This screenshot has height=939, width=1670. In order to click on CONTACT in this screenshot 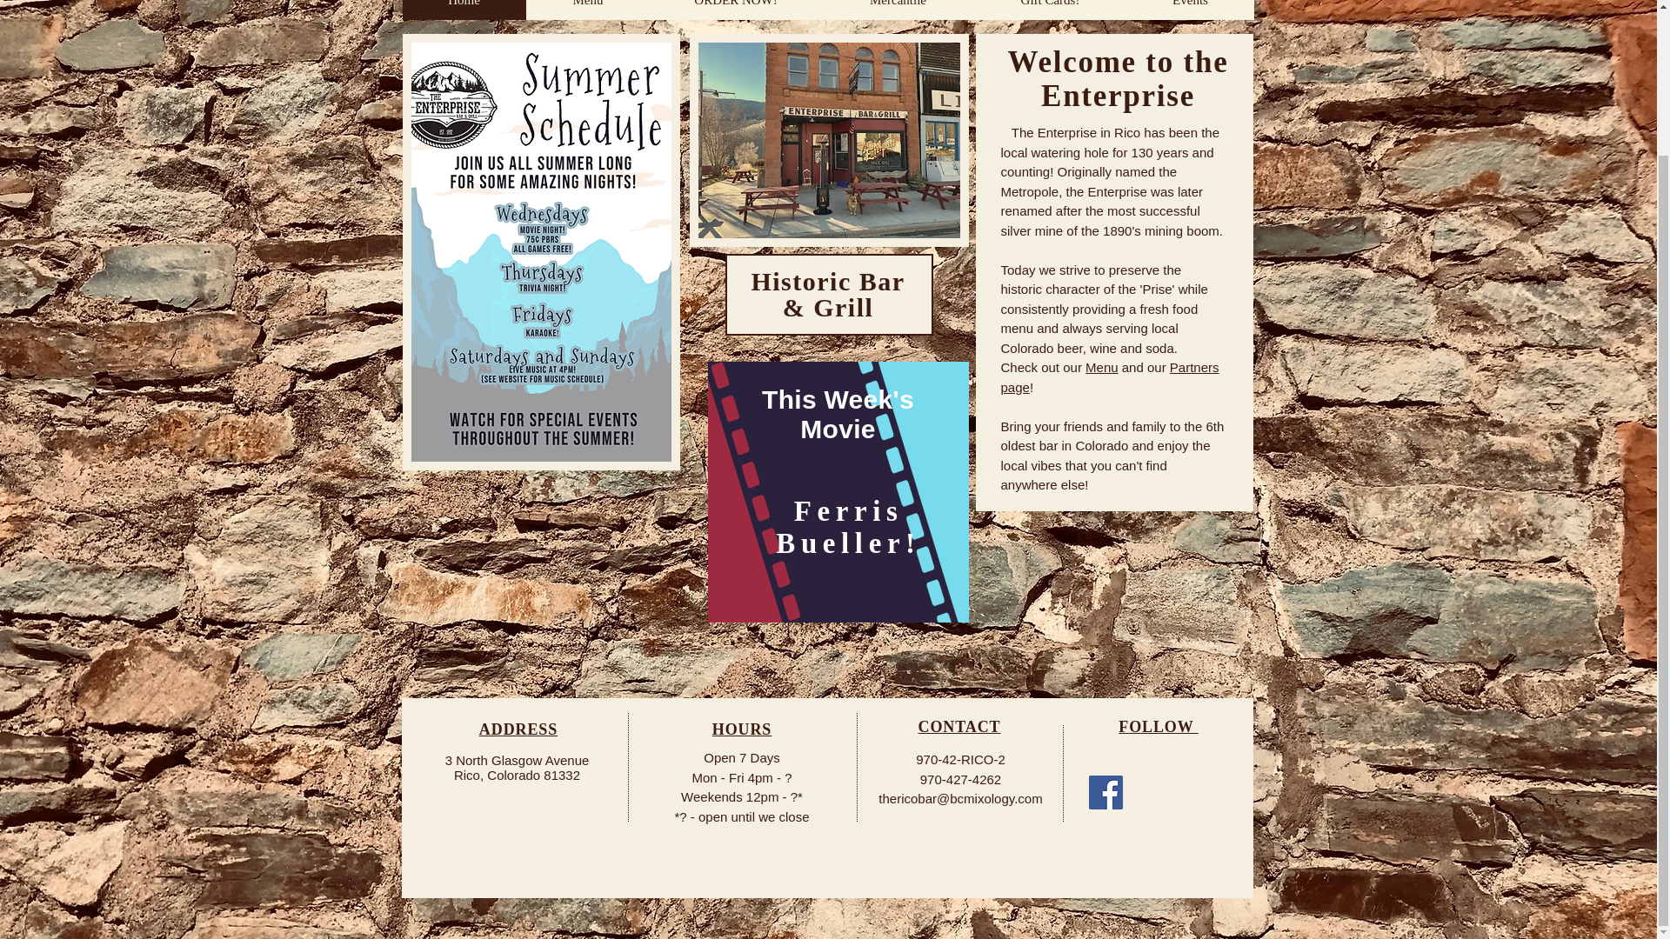, I will do `click(959, 727)`.